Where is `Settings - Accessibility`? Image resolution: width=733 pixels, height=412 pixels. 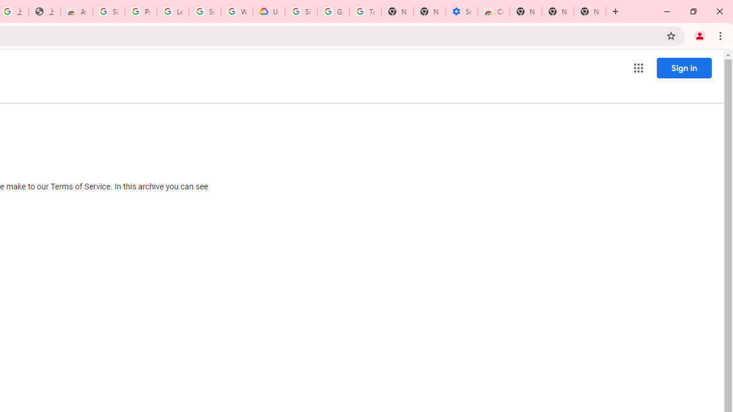
Settings - Accessibility is located at coordinates (462, 11).